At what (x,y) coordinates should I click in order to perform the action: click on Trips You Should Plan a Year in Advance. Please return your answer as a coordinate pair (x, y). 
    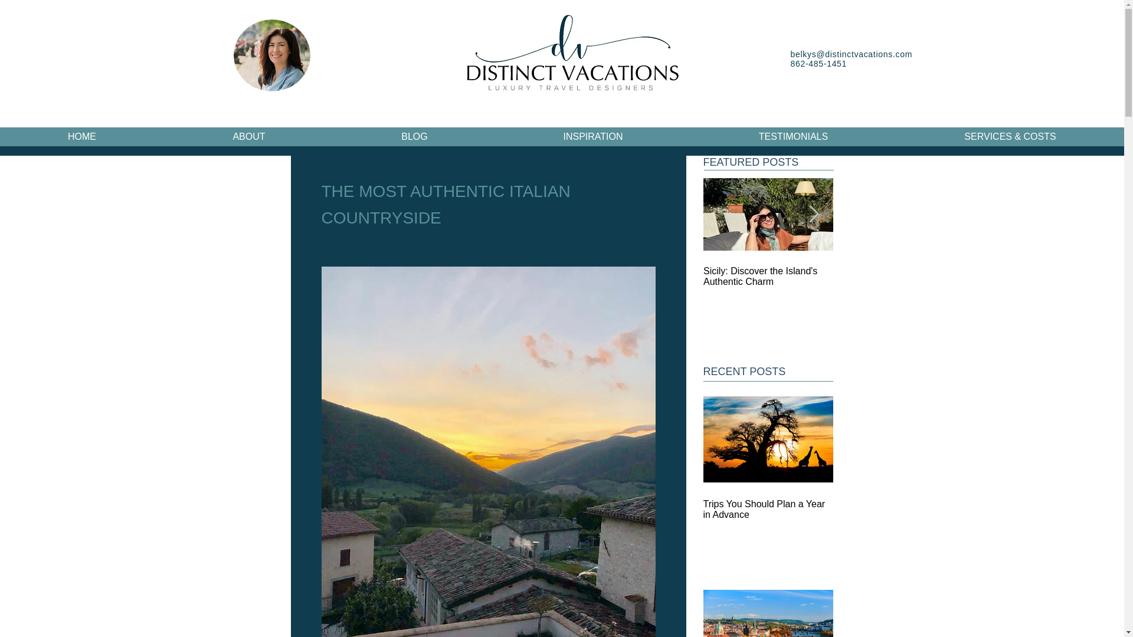
    Looking at the image, I should click on (768, 510).